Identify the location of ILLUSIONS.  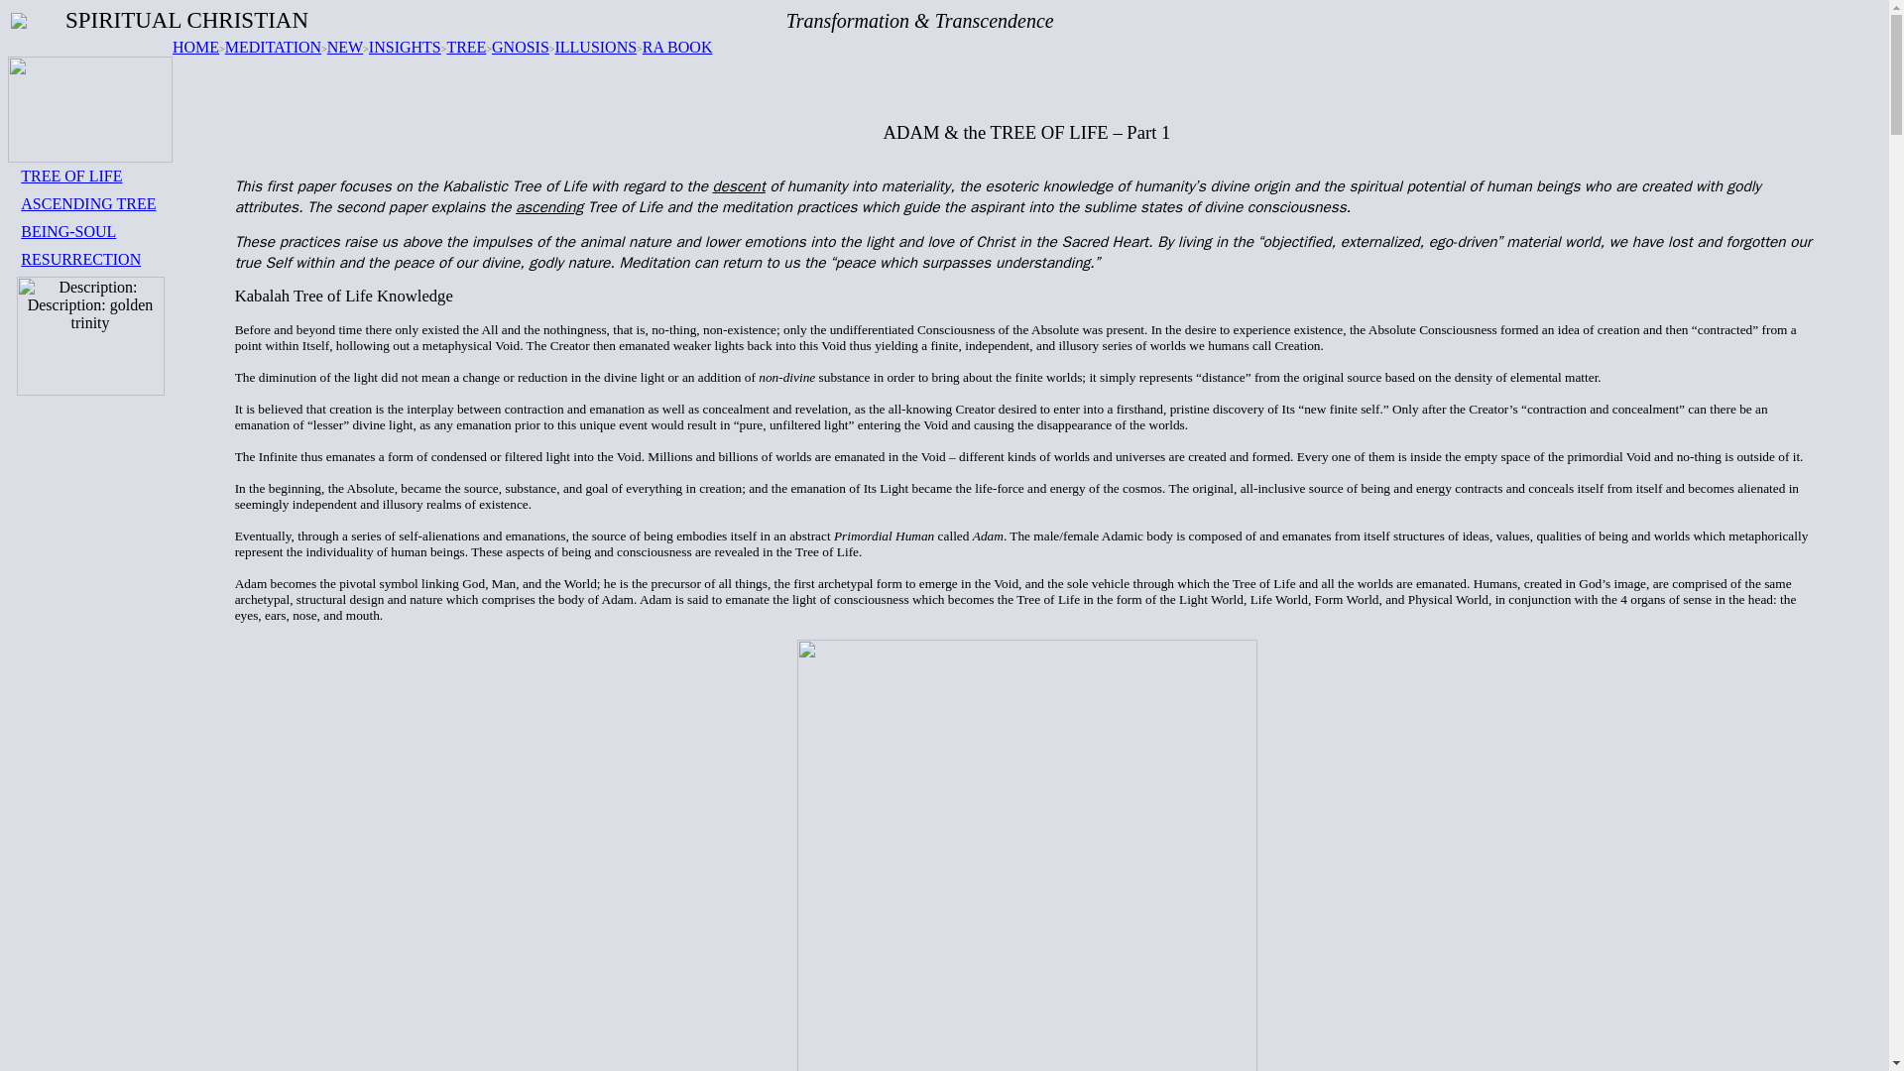
(595, 47).